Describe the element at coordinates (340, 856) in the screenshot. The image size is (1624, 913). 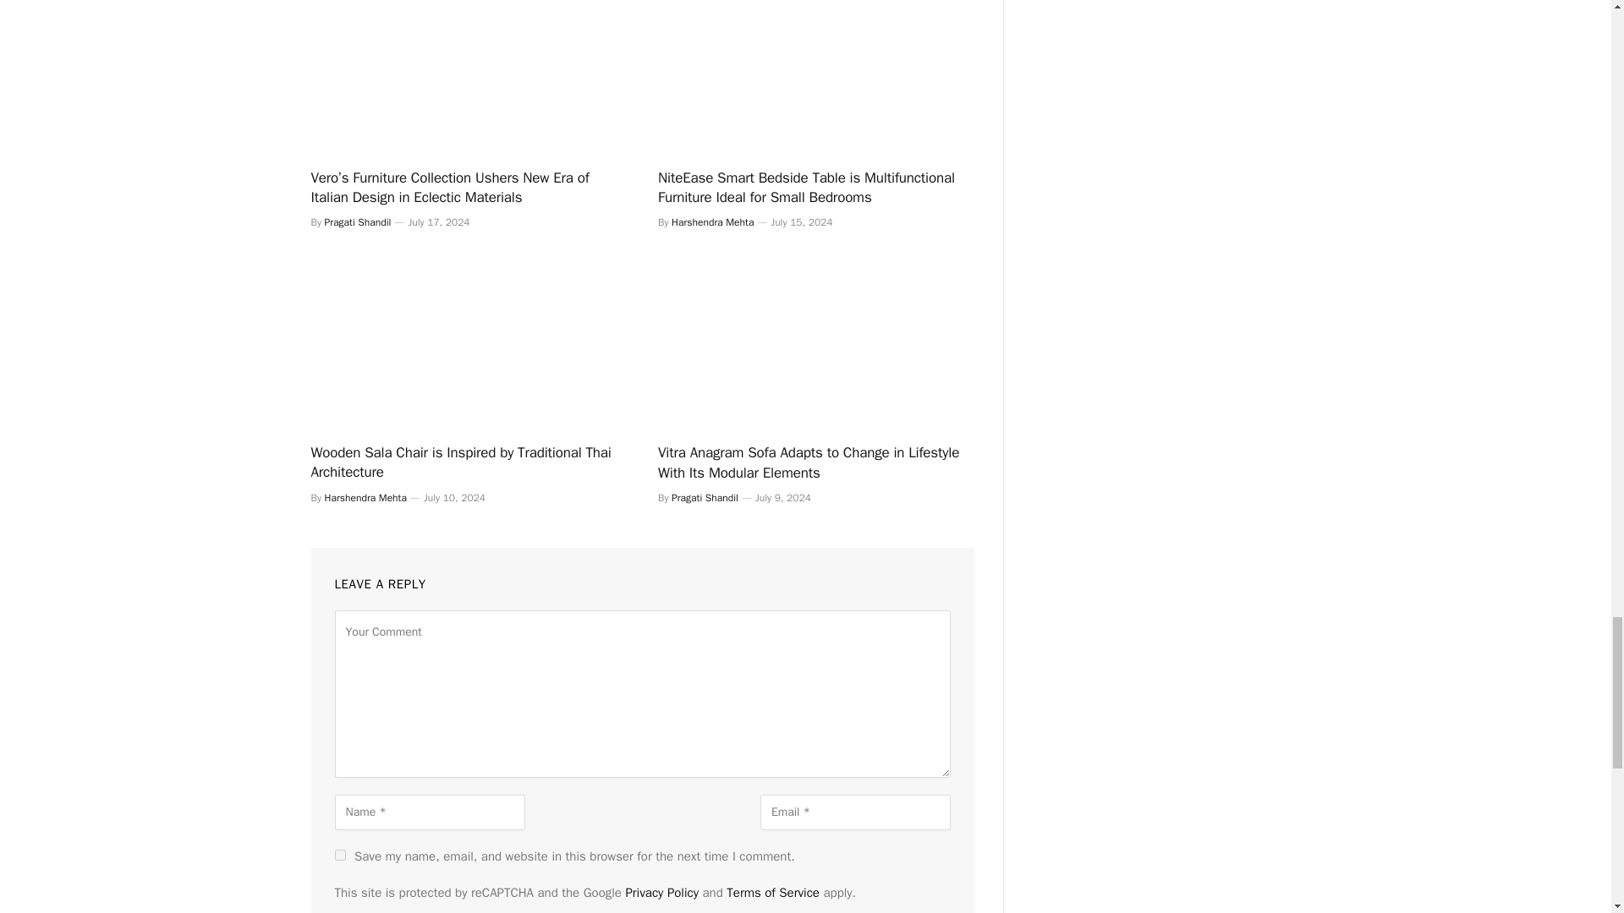
I see `yes` at that location.